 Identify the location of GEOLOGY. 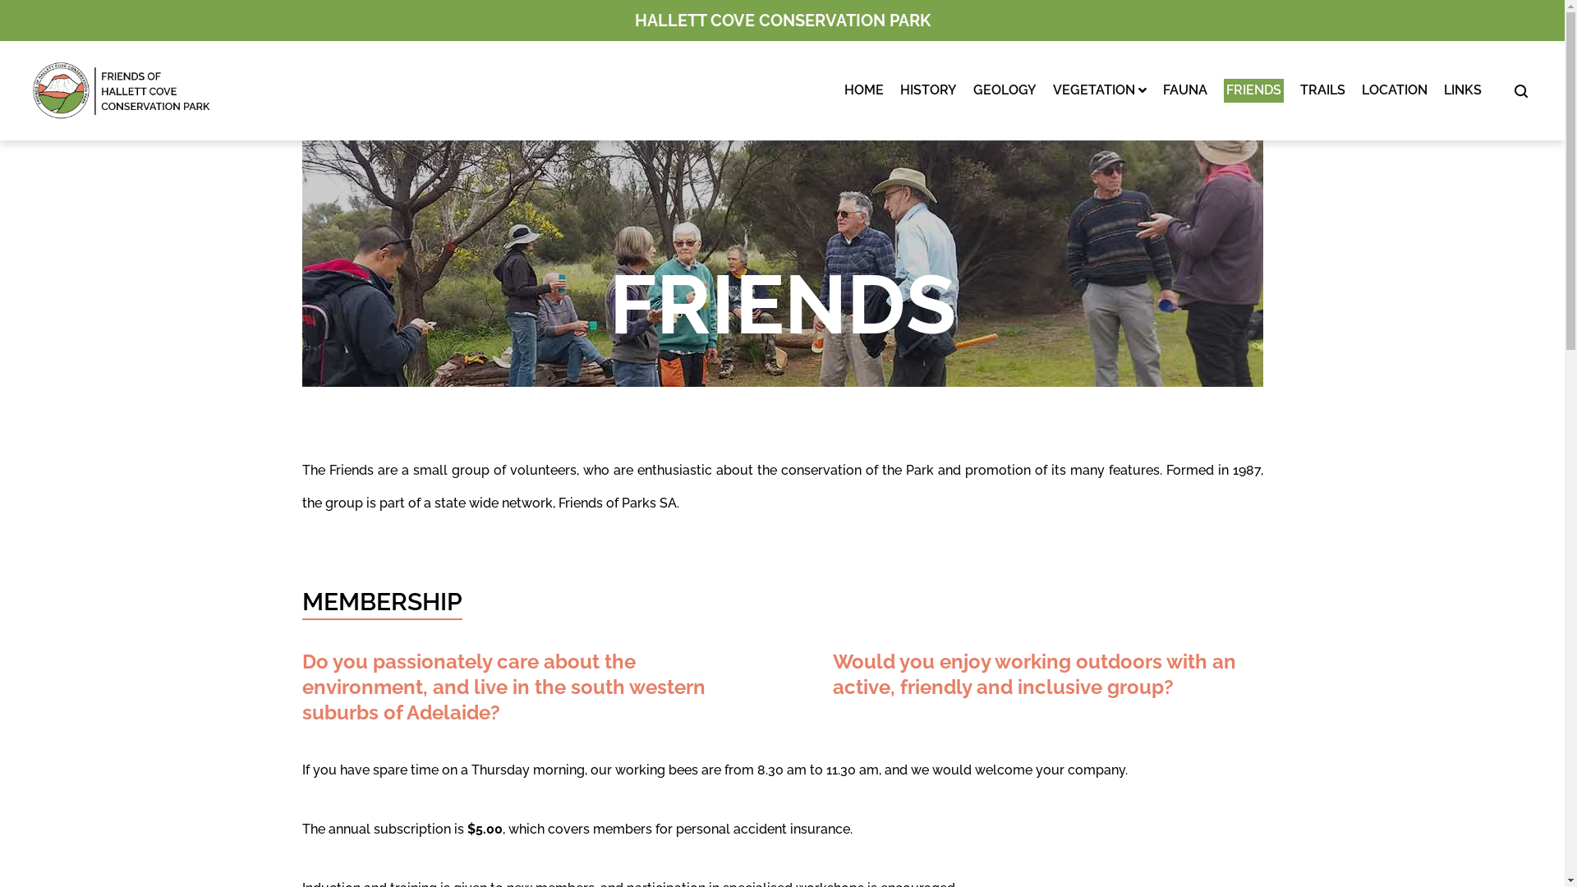
(1005, 90).